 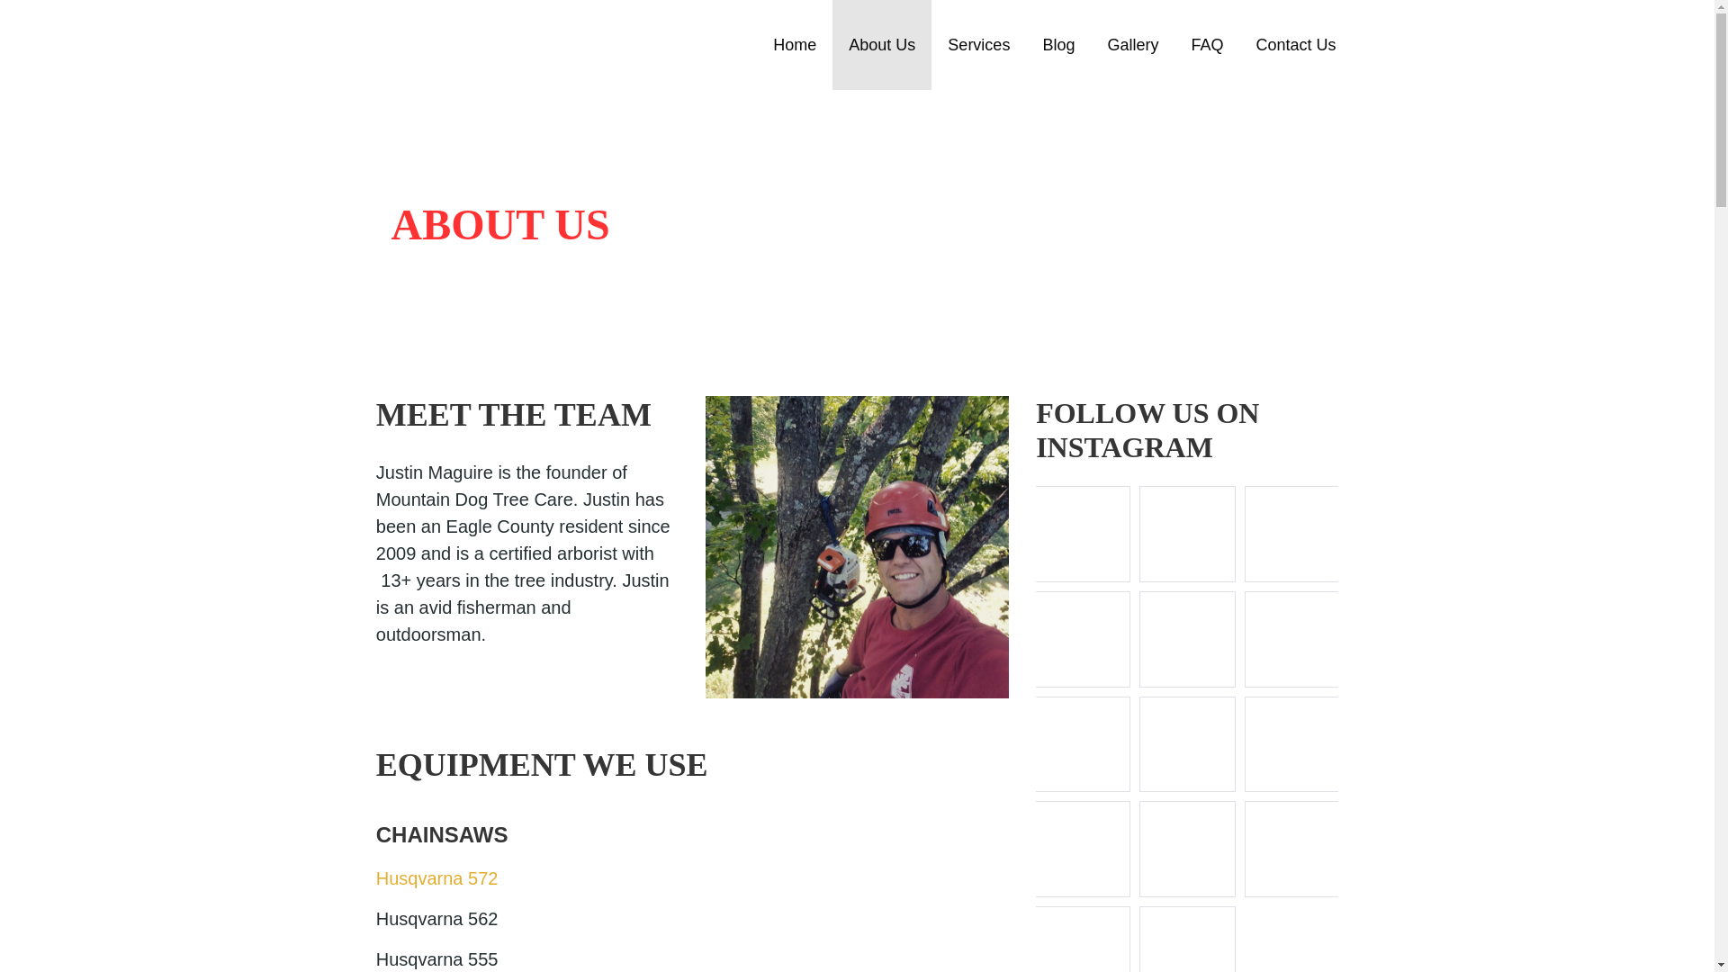 I want to click on Husqvarna 572, so click(x=437, y=878).